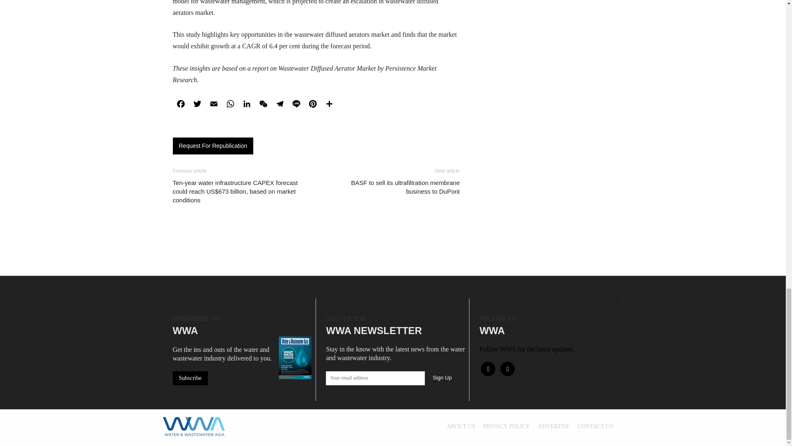 This screenshot has width=792, height=446. I want to click on Facebook, so click(181, 104).